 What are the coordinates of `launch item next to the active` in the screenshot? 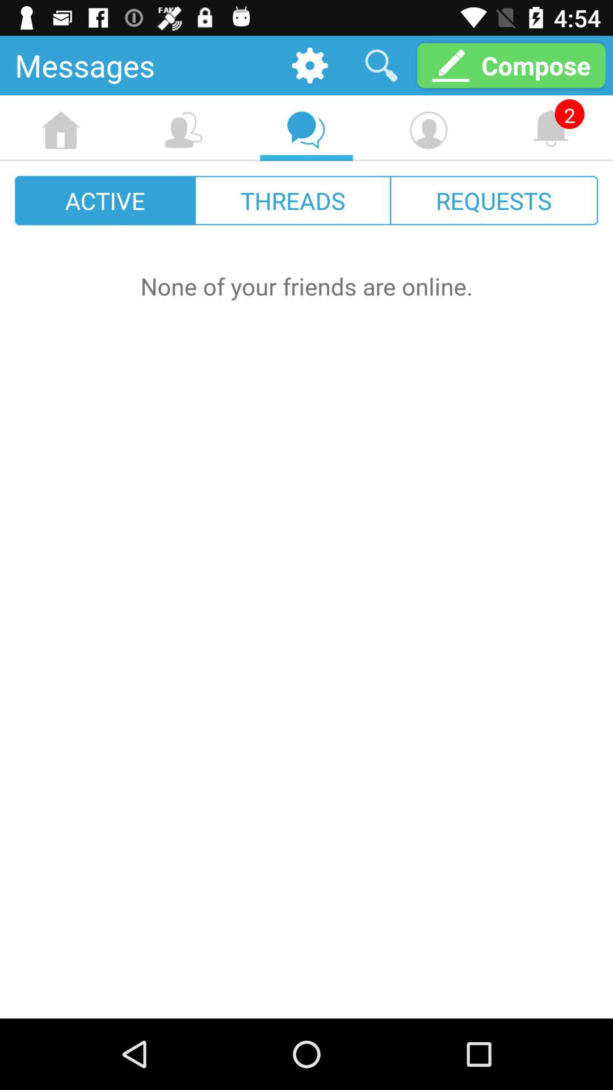 It's located at (293, 200).